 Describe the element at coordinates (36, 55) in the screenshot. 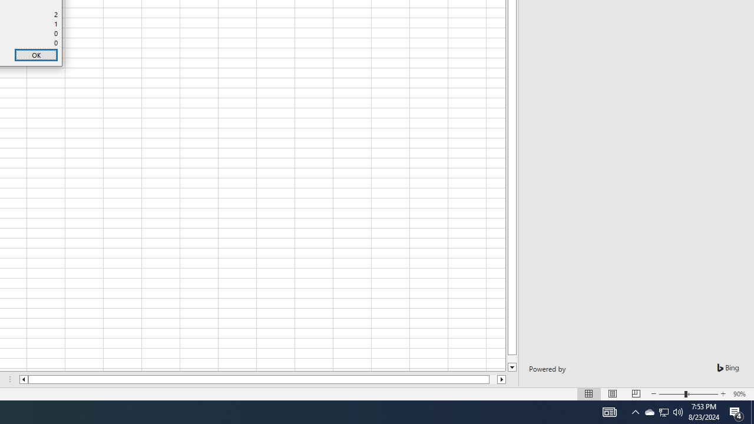

I see `OK` at that location.